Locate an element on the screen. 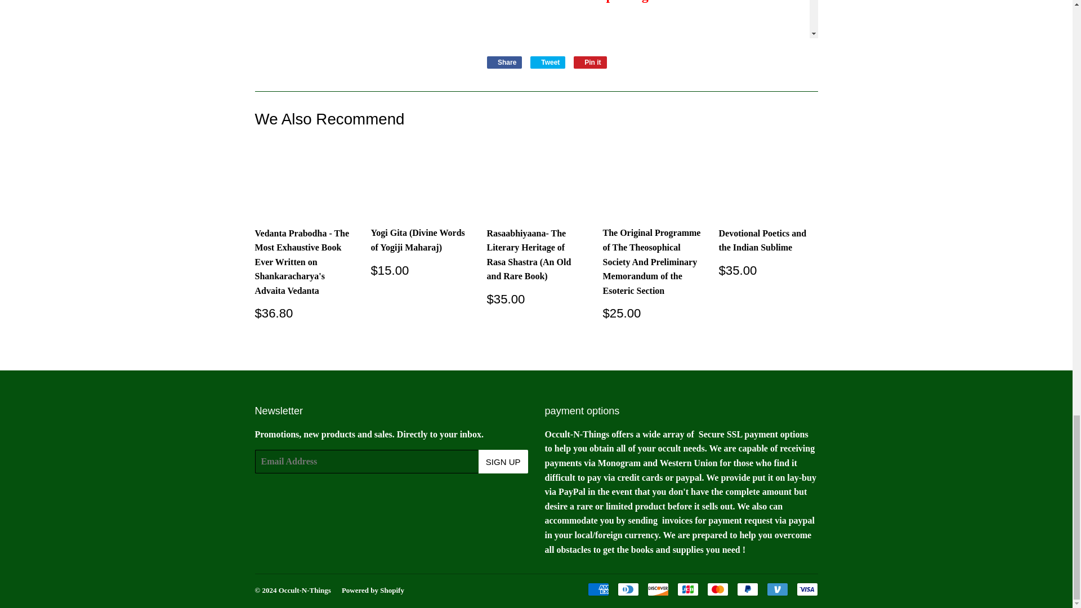  Visa is located at coordinates (590, 62).